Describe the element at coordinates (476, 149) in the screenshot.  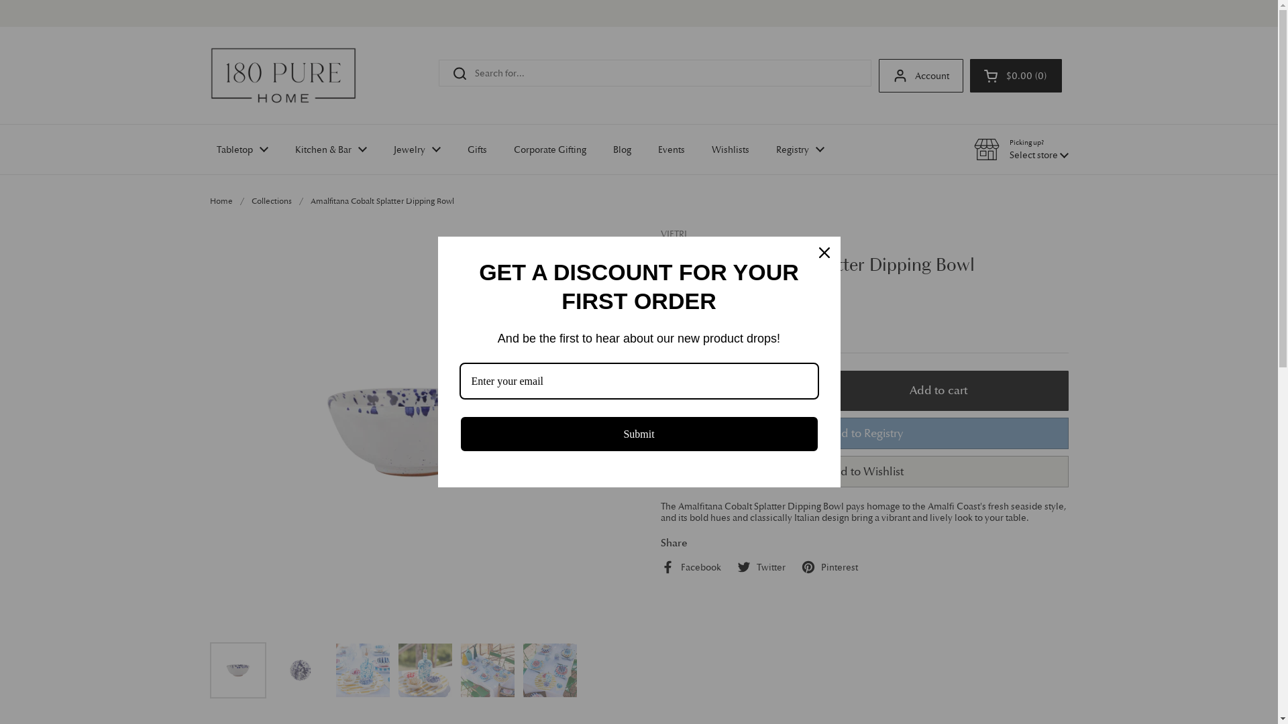
I see `Gifts` at that location.